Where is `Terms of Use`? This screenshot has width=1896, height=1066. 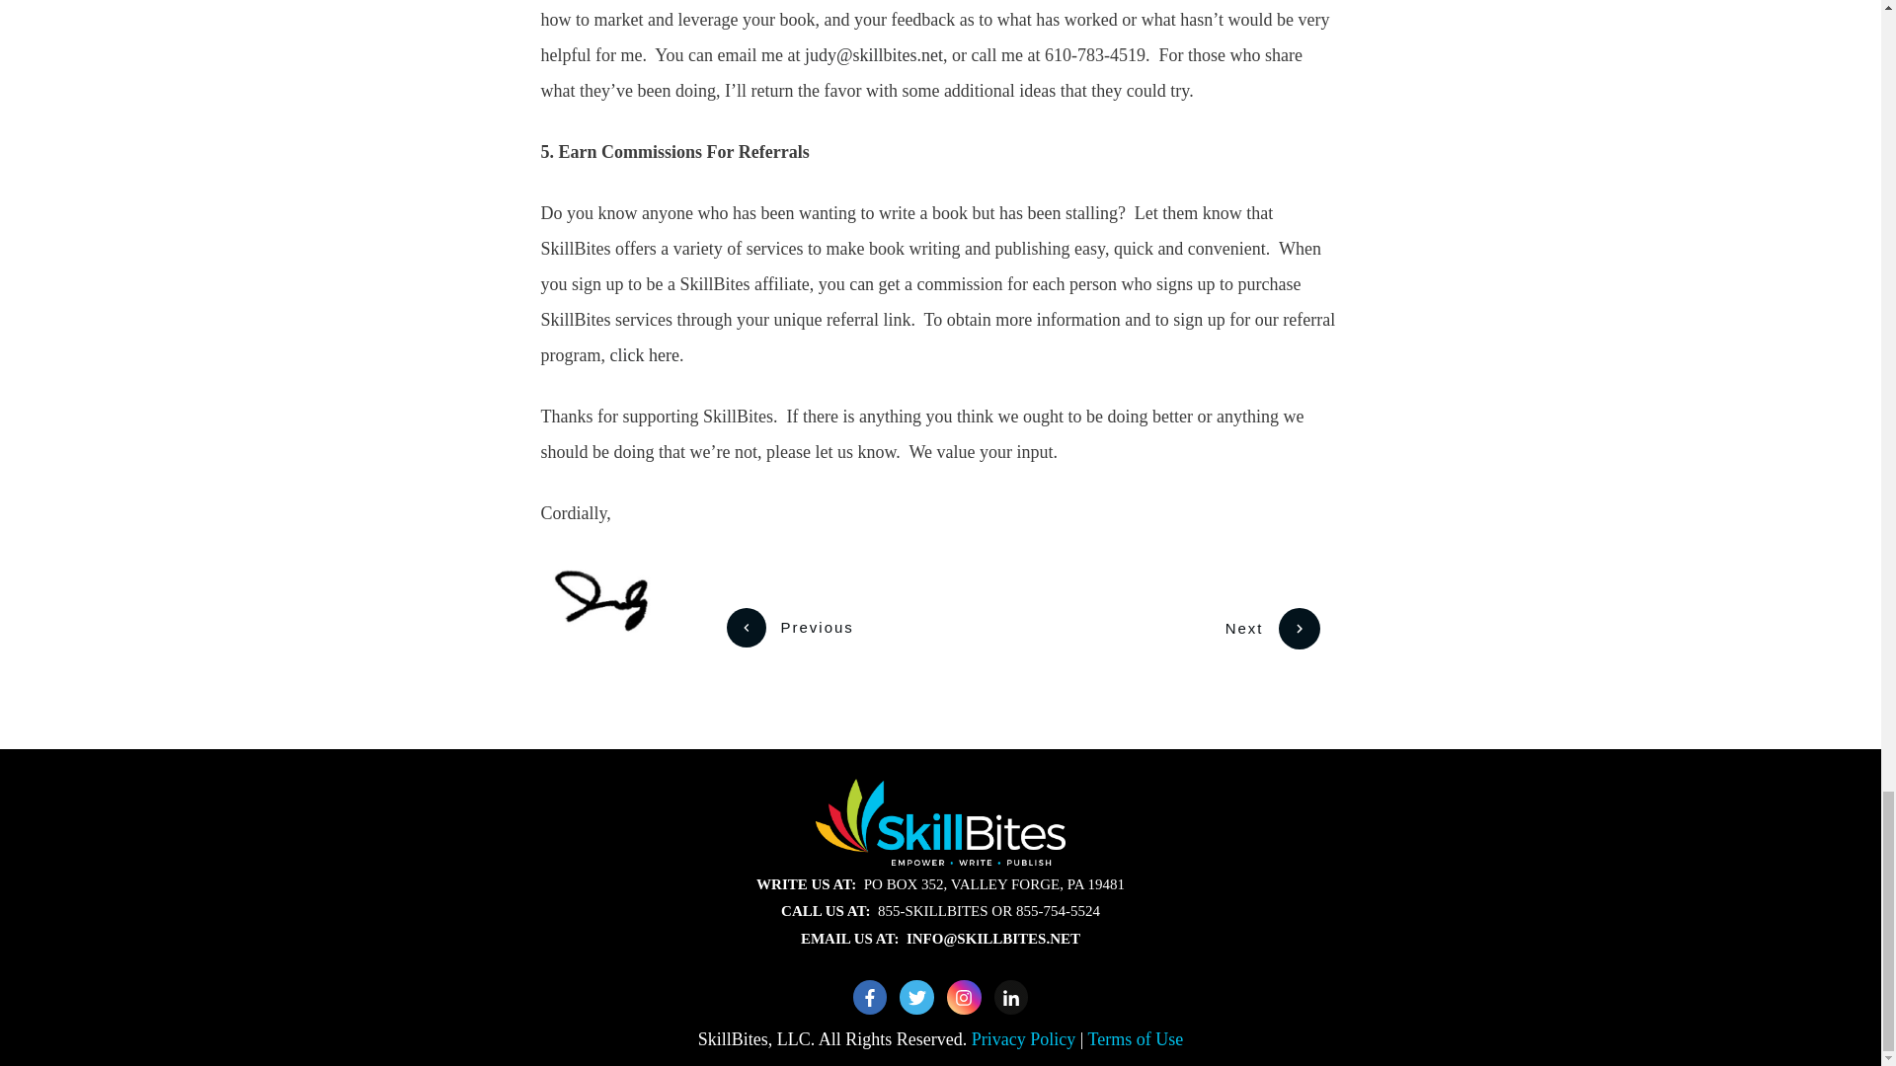 Terms of Use is located at coordinates (1136, 1038).